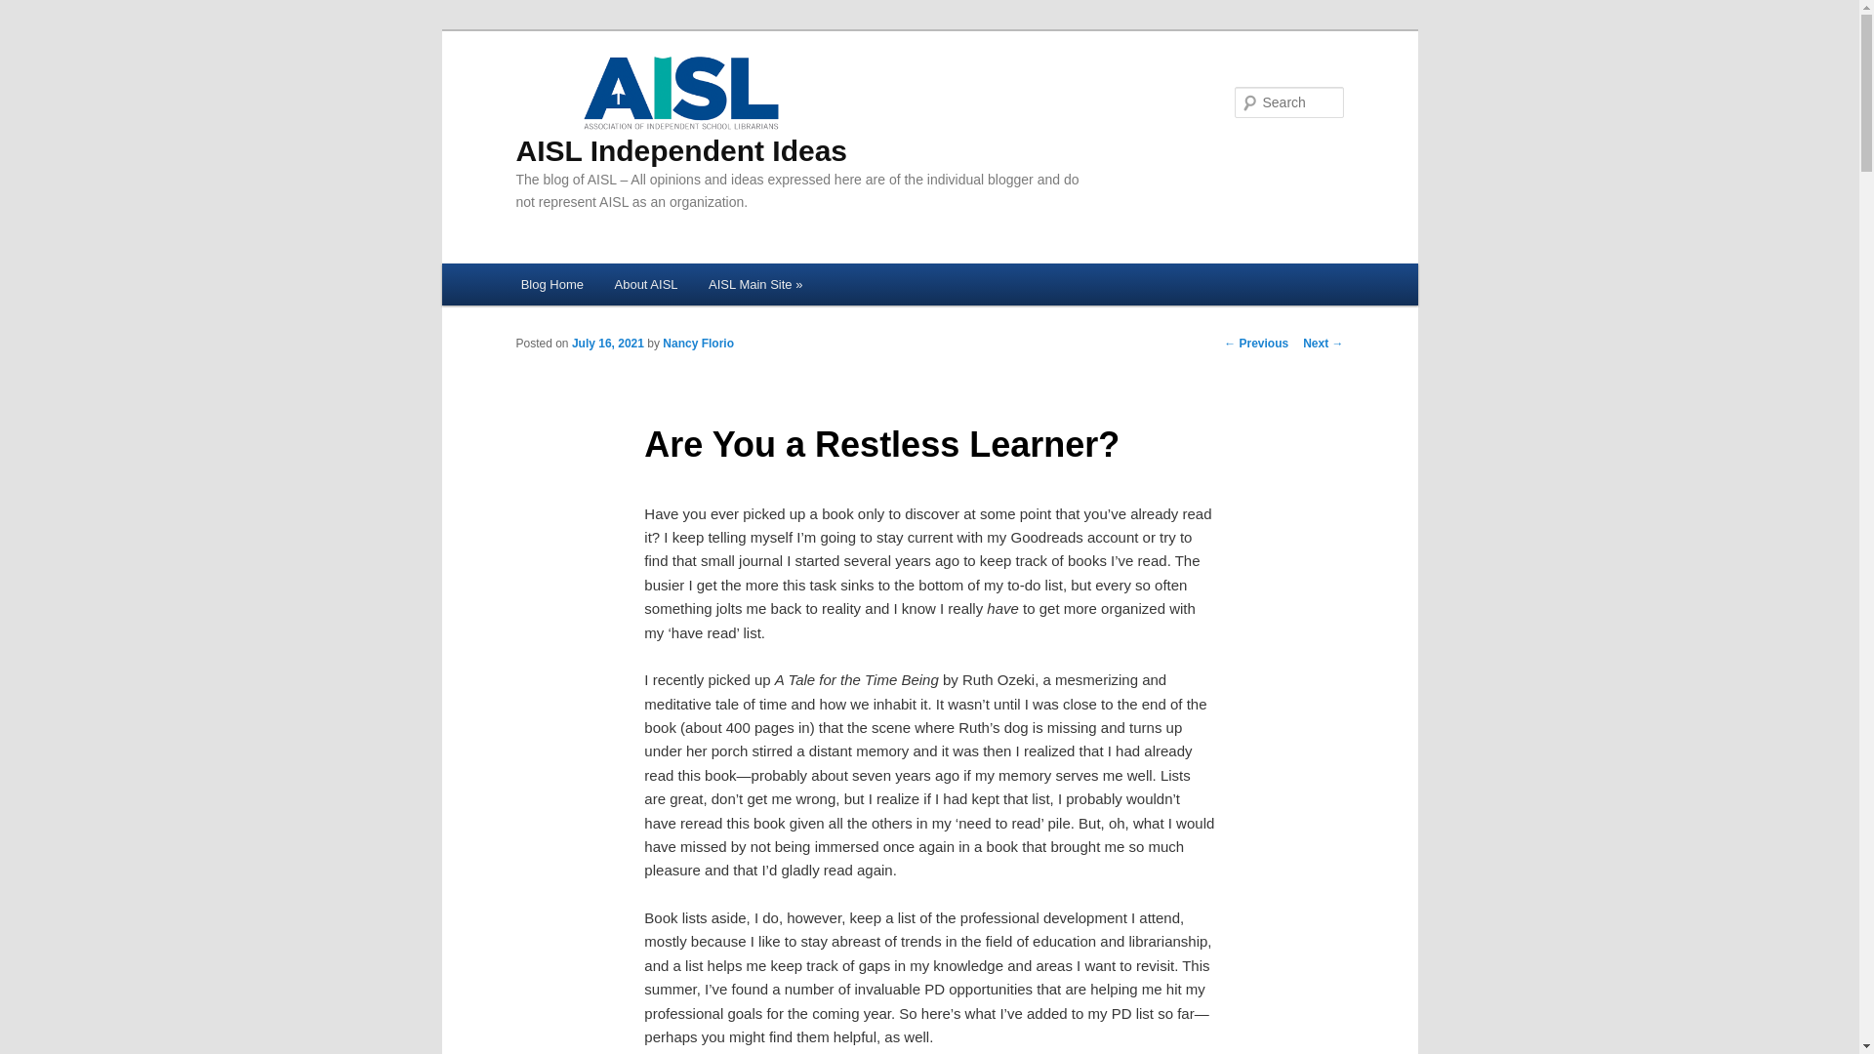 This screenshot has height=1054, width=1874. What do you see at coordinates (646, 285) in the screenshot?
I see `About AISL` at bounding box center [646, 285].